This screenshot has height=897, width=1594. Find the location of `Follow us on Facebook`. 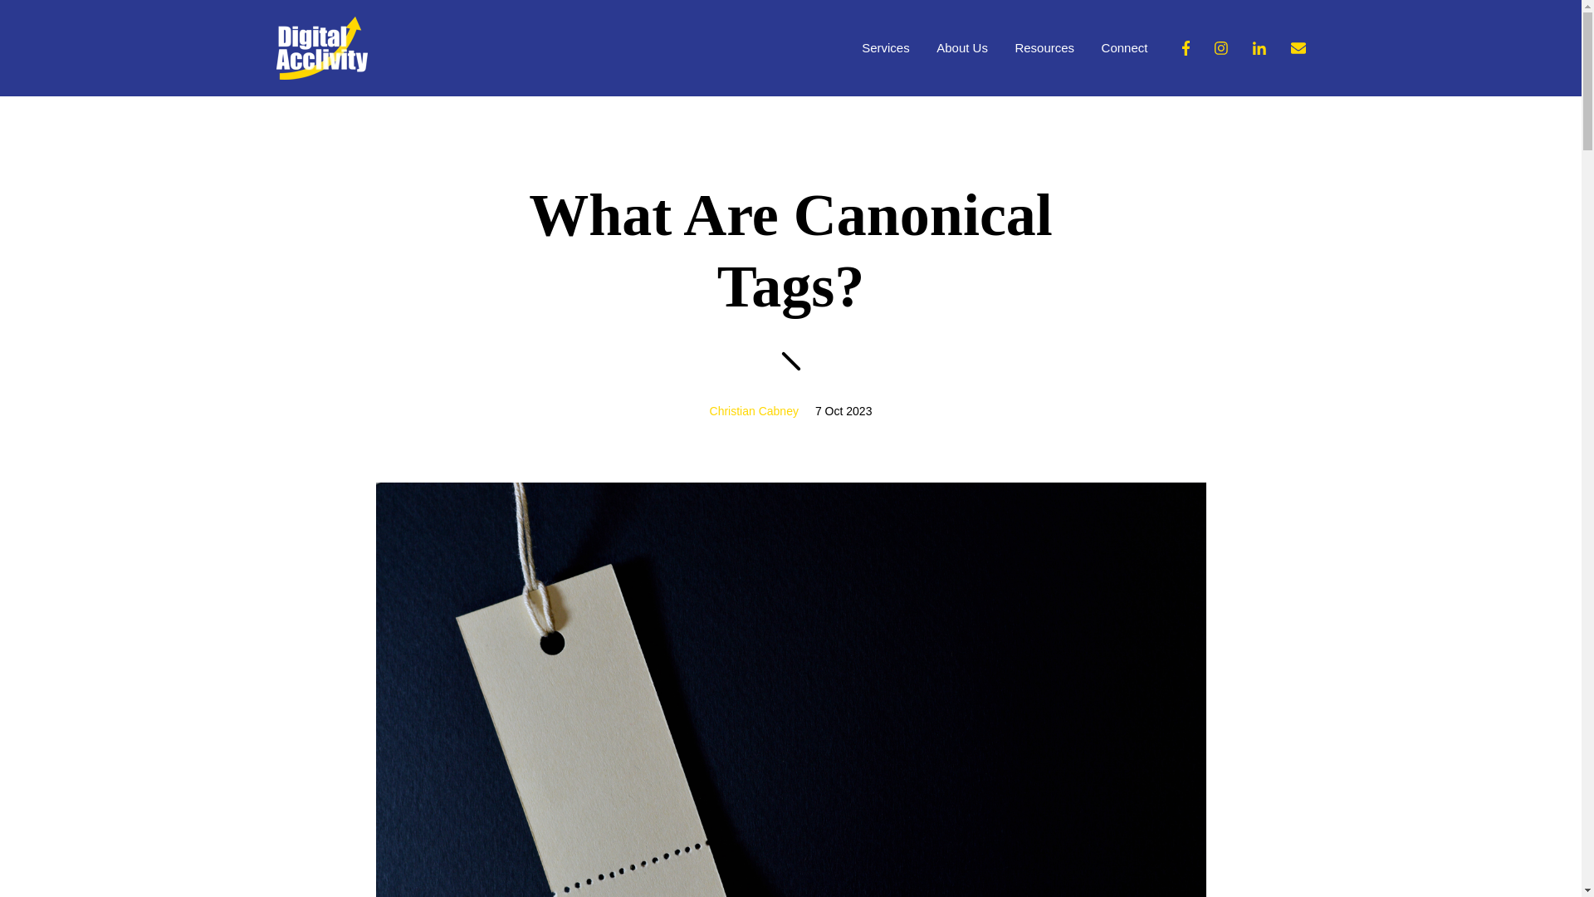

Follow us on Facebook is located at coordinates (1297, 47).